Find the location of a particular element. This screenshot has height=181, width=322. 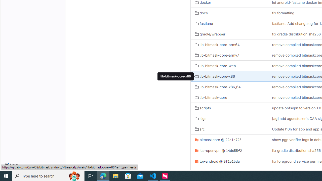

scripts is located at coordinates (229, 108).